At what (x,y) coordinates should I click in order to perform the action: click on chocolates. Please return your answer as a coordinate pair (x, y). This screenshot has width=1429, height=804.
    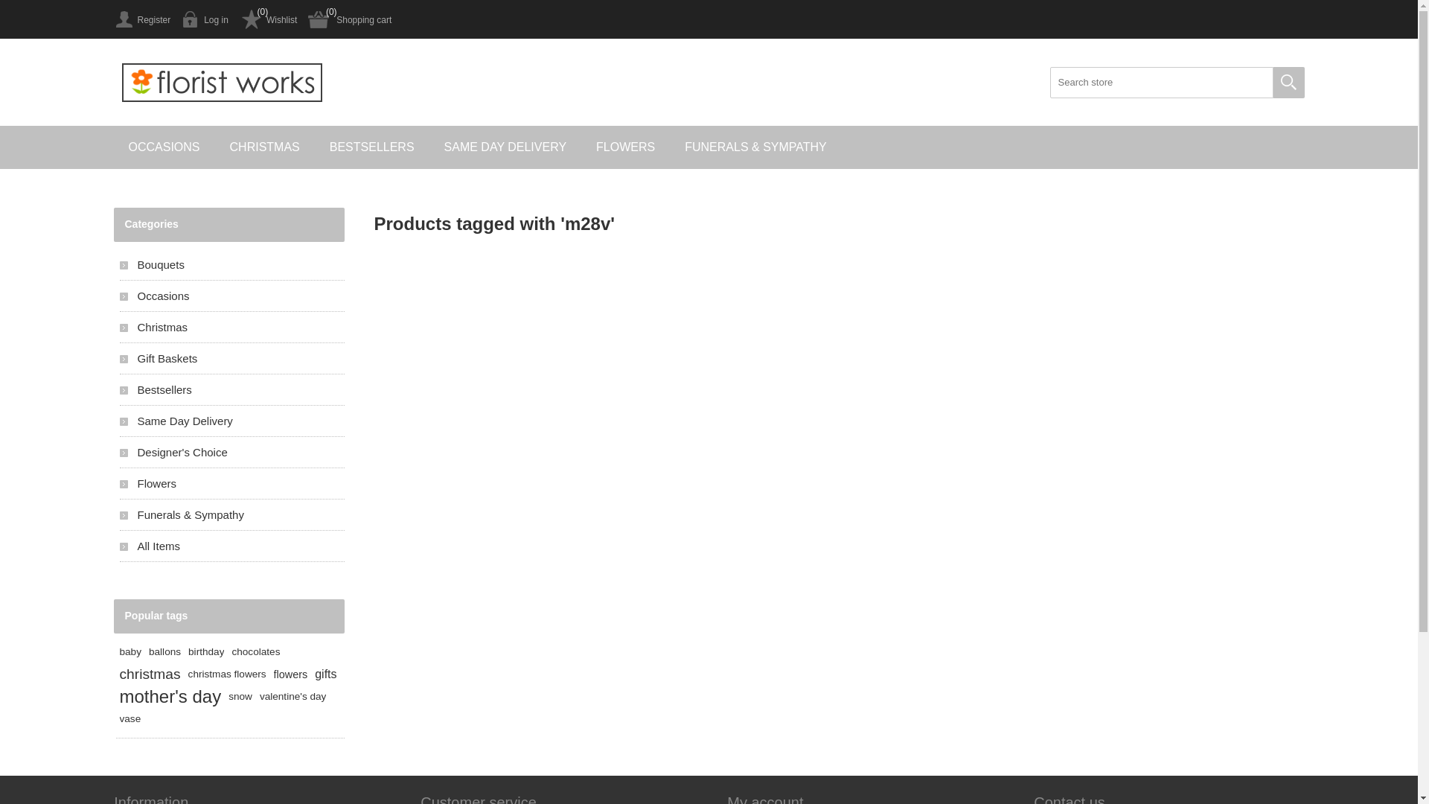
    Looking at the image, I should click on (256, 652).